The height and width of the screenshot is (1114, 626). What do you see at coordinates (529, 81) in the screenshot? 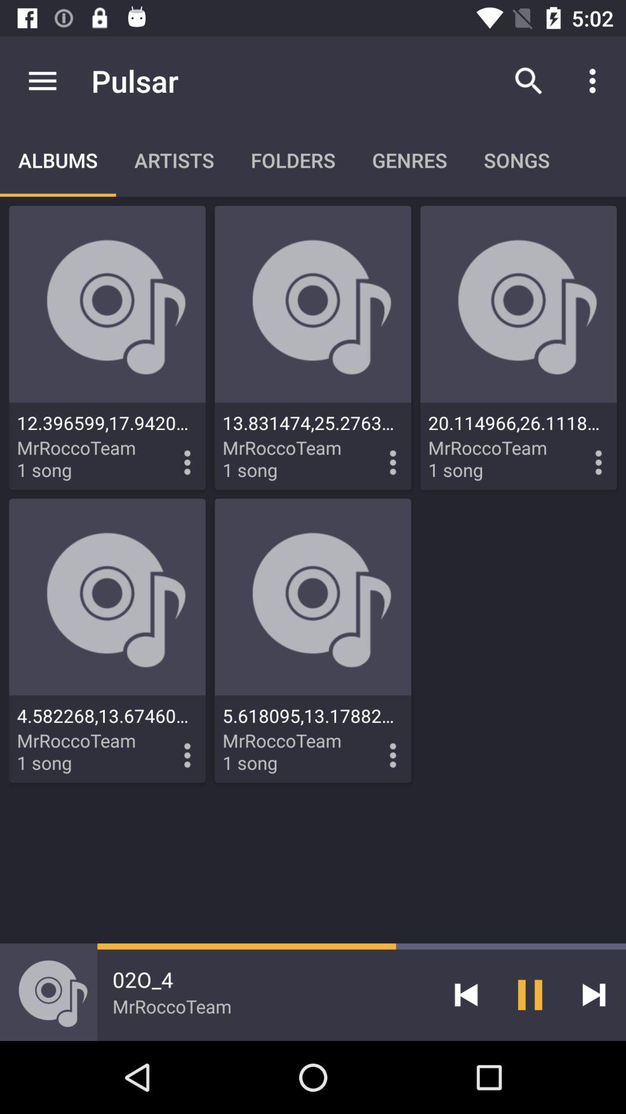
I see `open the icon above songs icon` at bounding box center [529, 81].